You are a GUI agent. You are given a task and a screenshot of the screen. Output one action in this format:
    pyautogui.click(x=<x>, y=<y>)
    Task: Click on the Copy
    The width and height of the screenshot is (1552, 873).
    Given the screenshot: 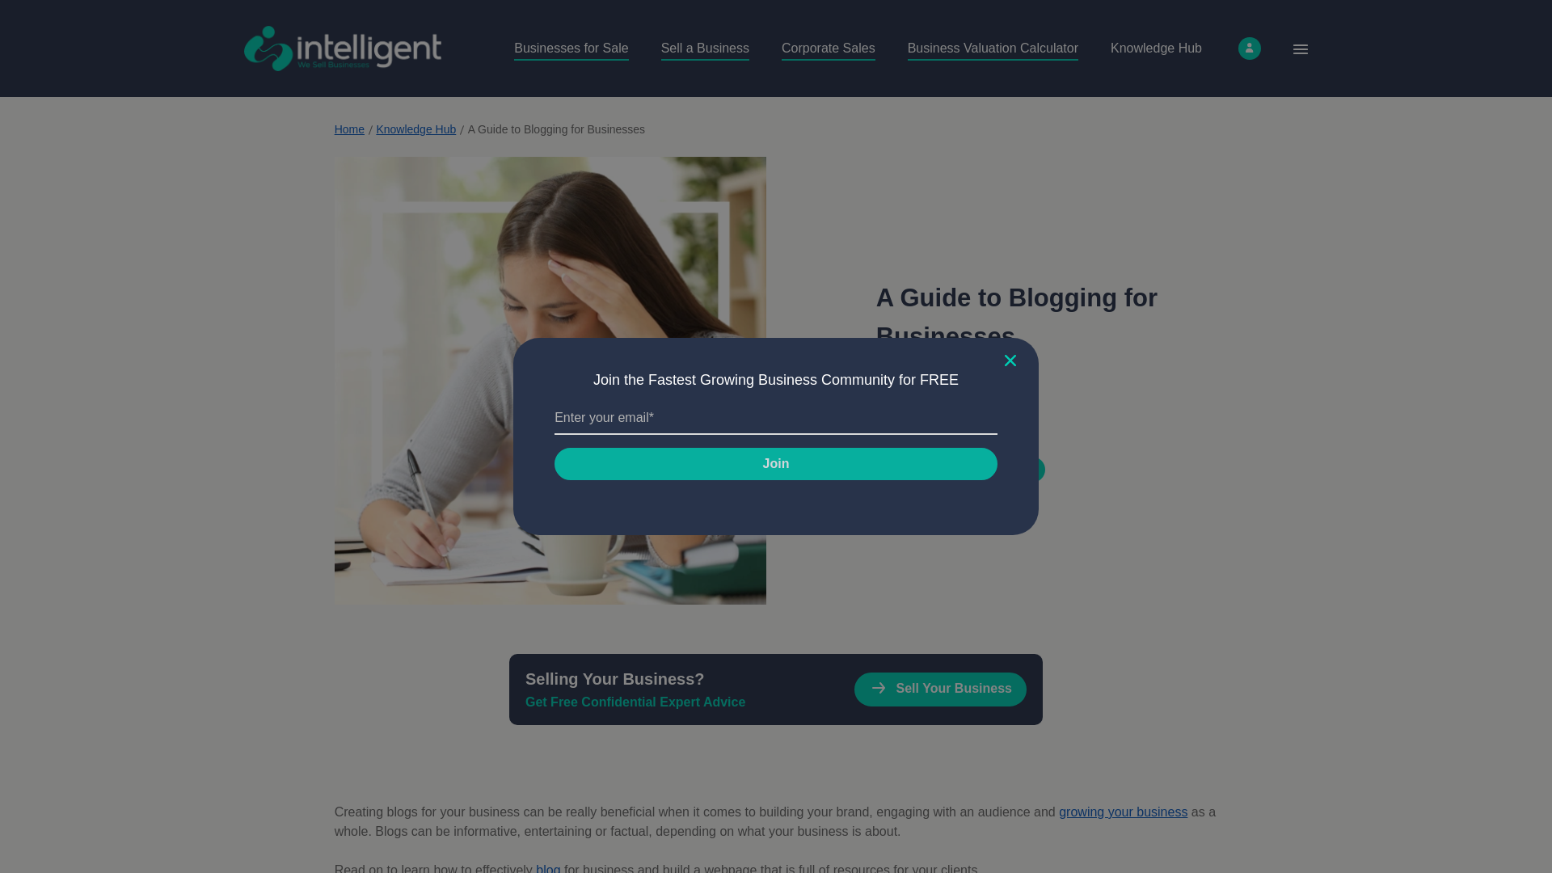 What is the action you would take?
    pyautogui.click(x=996, y=469)
    